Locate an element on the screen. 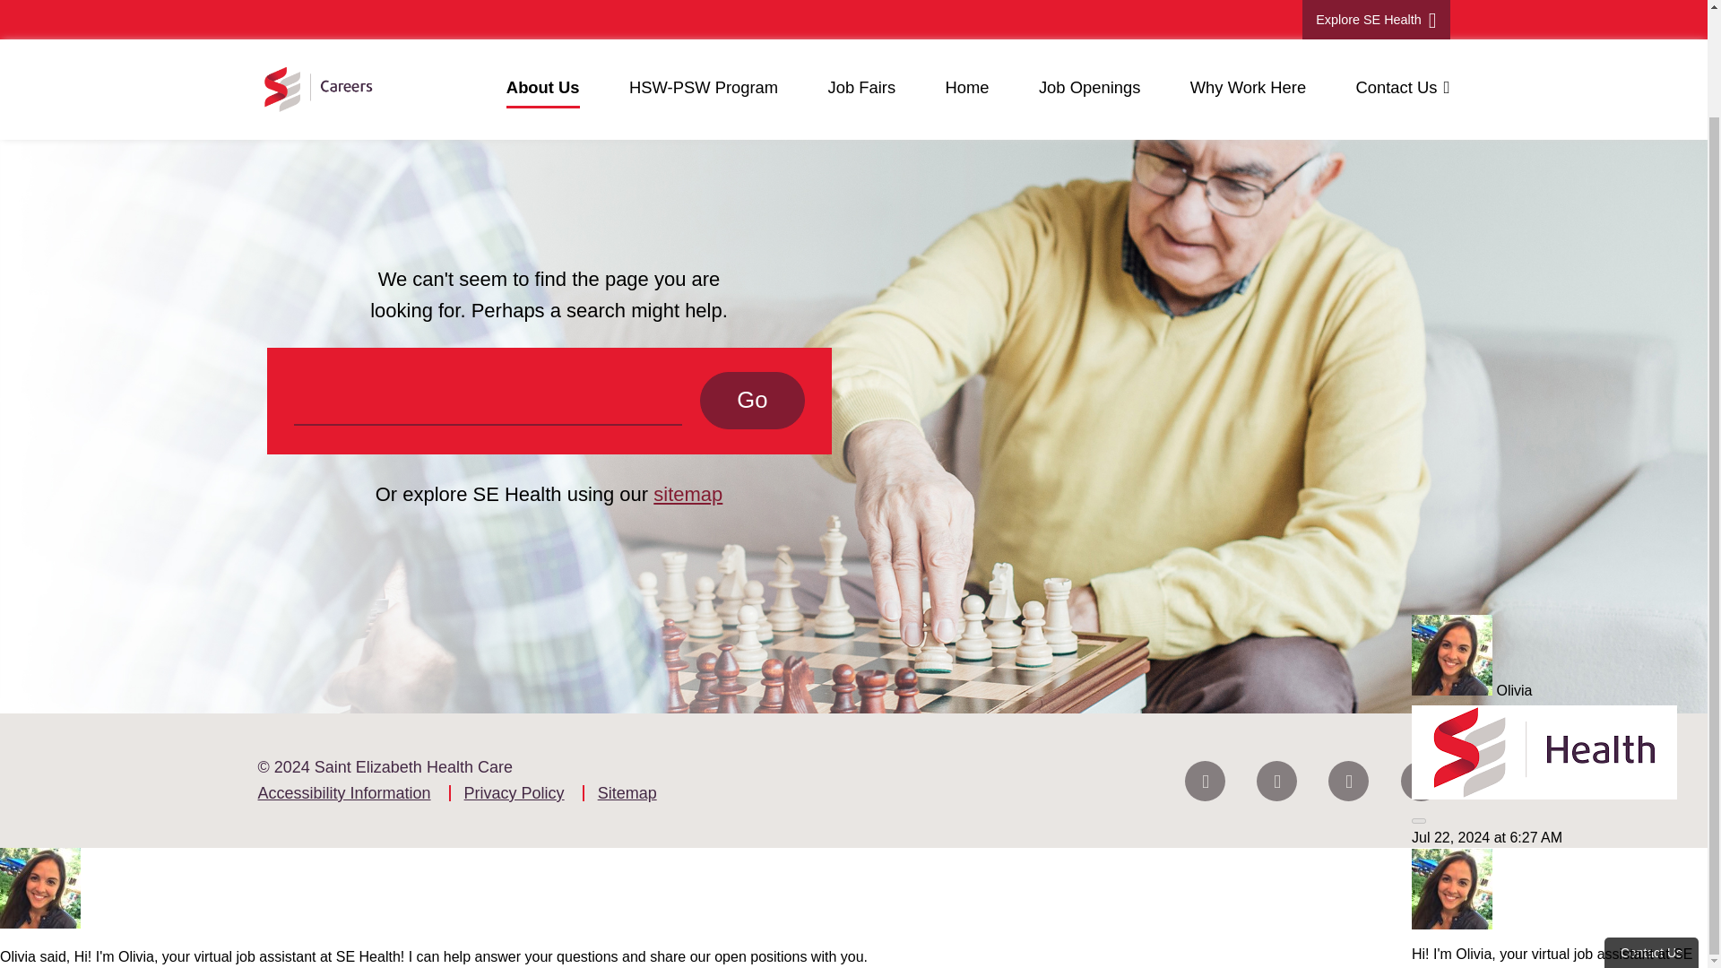 This screenshot has height=968, width=1721. Saint Elizabeth on Twitter is located at coordinates (1276, 780).